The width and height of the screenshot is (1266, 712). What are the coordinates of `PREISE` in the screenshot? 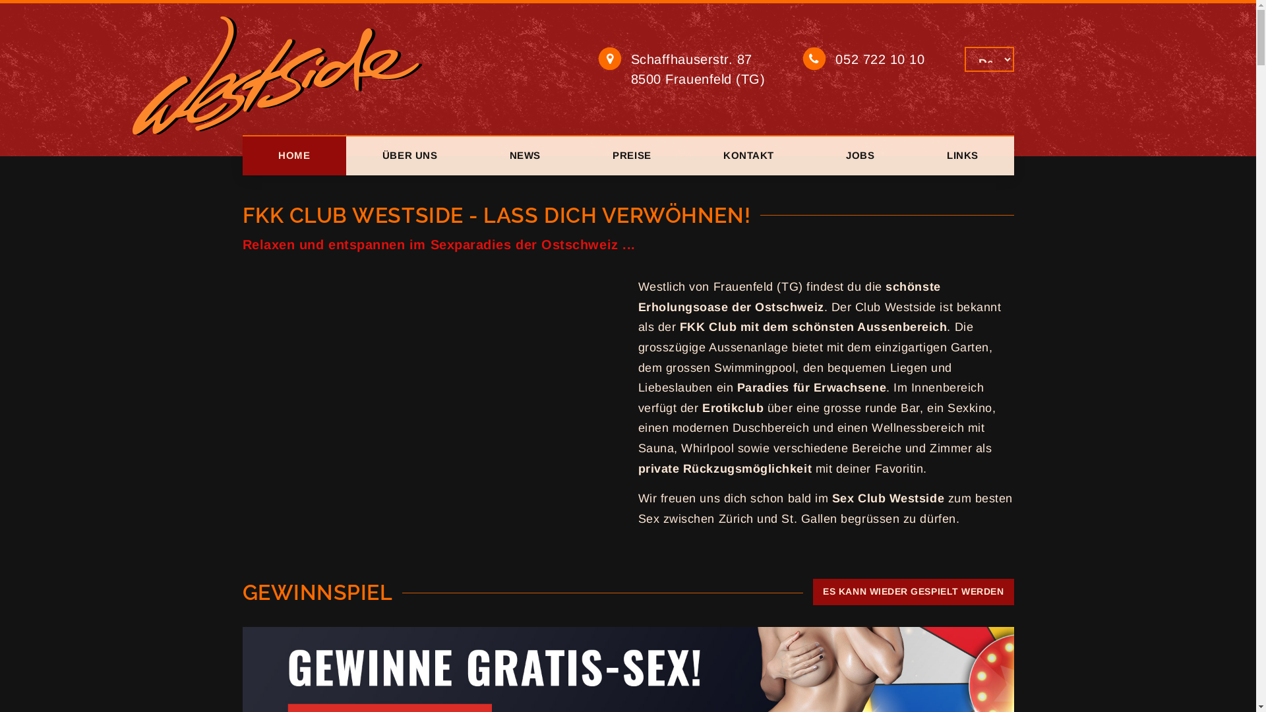 It's located at (632, 156).